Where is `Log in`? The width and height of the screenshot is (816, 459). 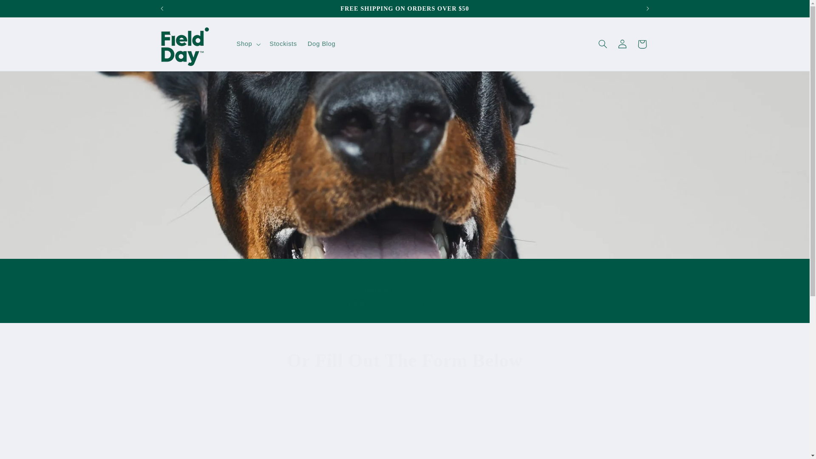 Log in is located at coordinates (27, 10).